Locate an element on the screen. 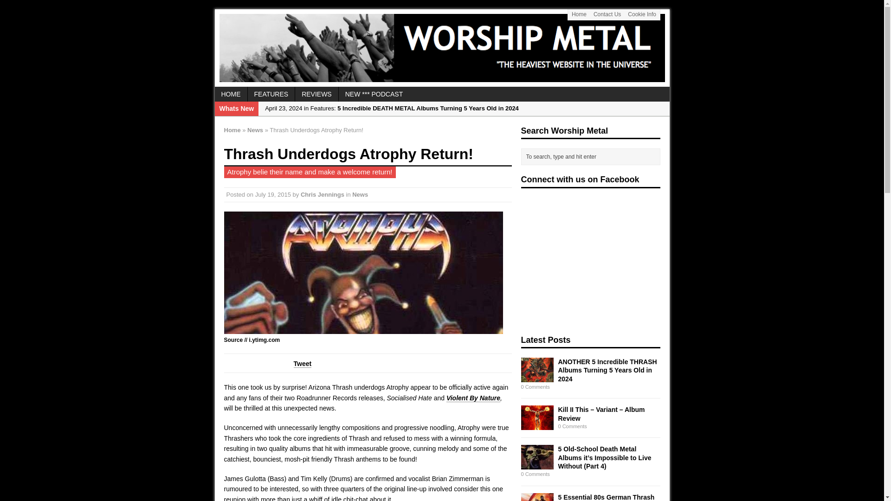 Image resolution: width=891 pixels, height=501 pixels. To search, type and hit enter is located at coordinates (593, 157).